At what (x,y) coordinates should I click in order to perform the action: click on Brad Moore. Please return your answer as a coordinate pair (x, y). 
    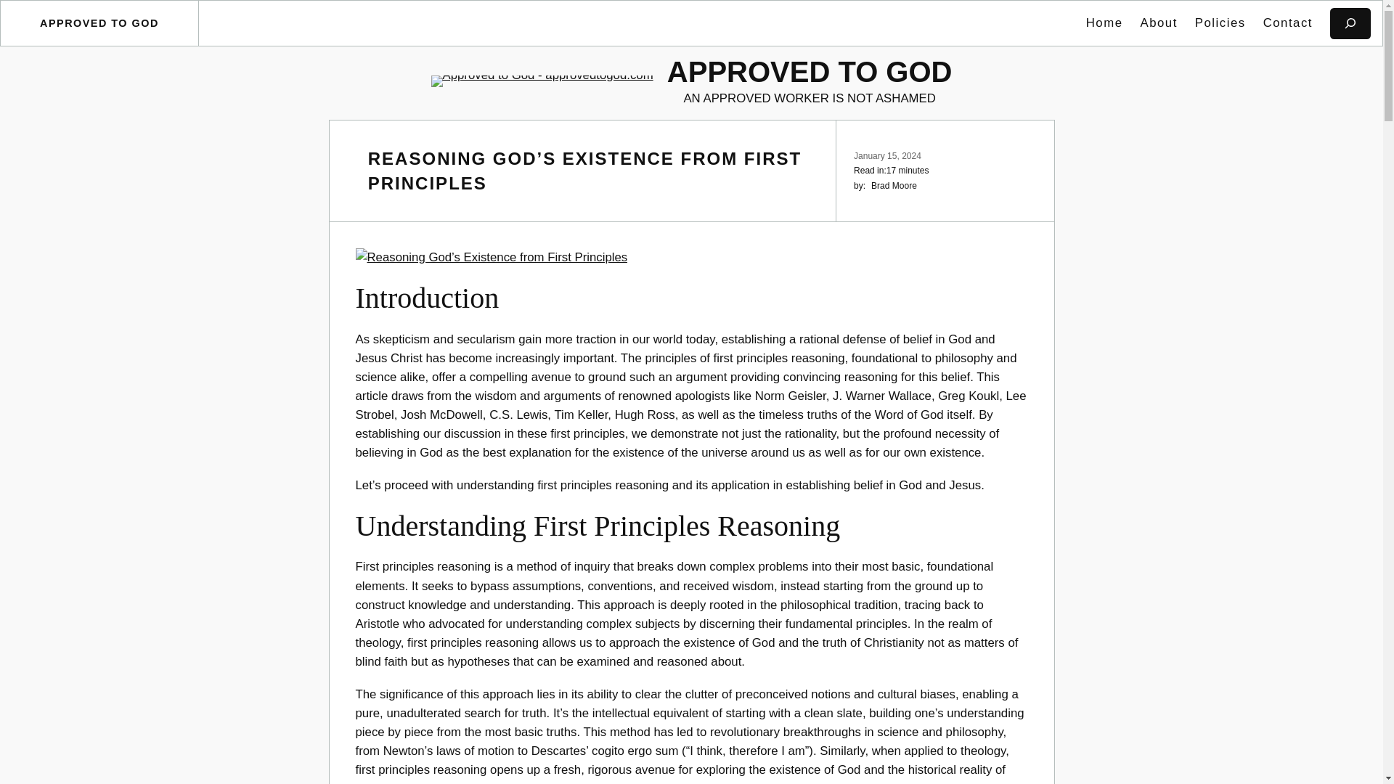
    Looking at the image, I should click on (894, 186).